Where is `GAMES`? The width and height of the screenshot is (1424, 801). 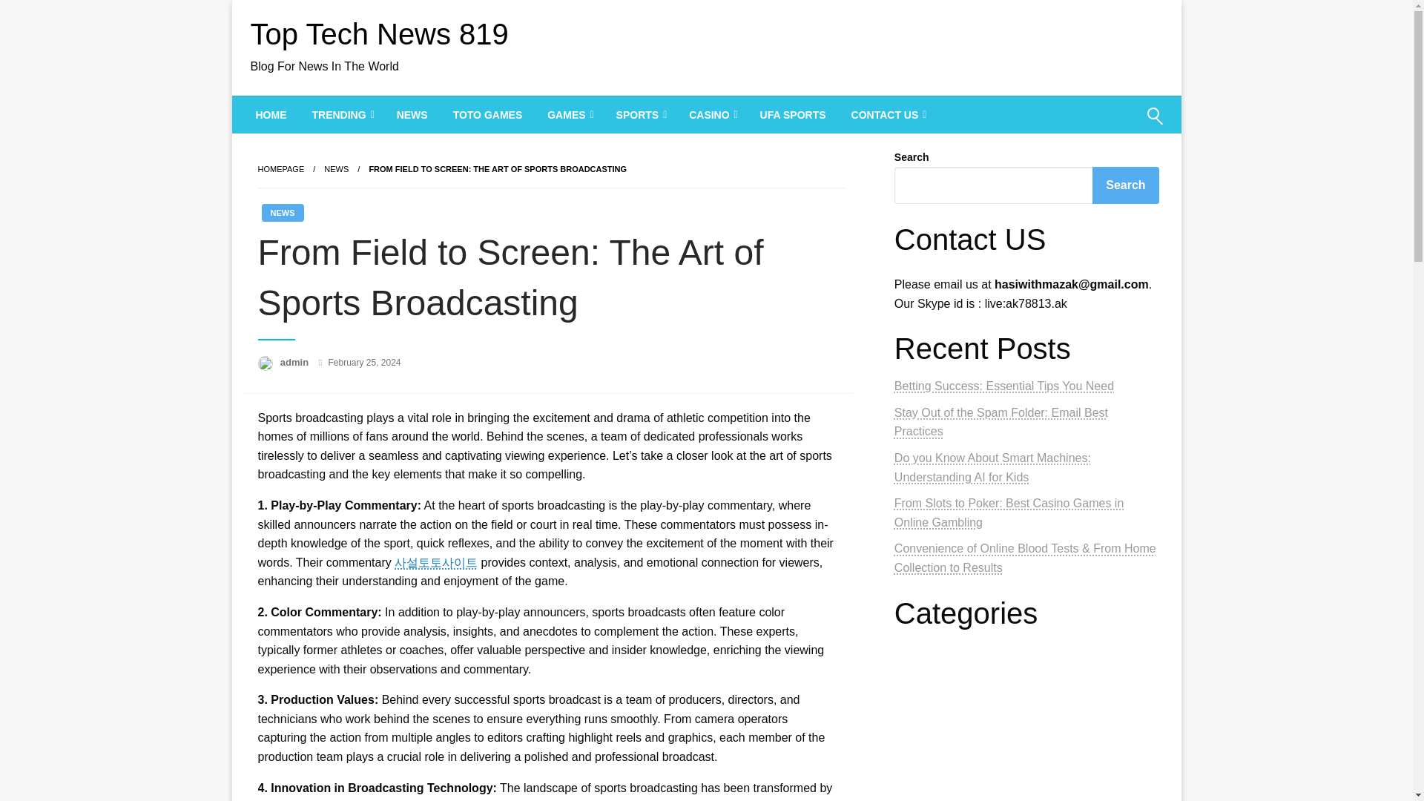
GAMES is located at coordinates (568, 114).